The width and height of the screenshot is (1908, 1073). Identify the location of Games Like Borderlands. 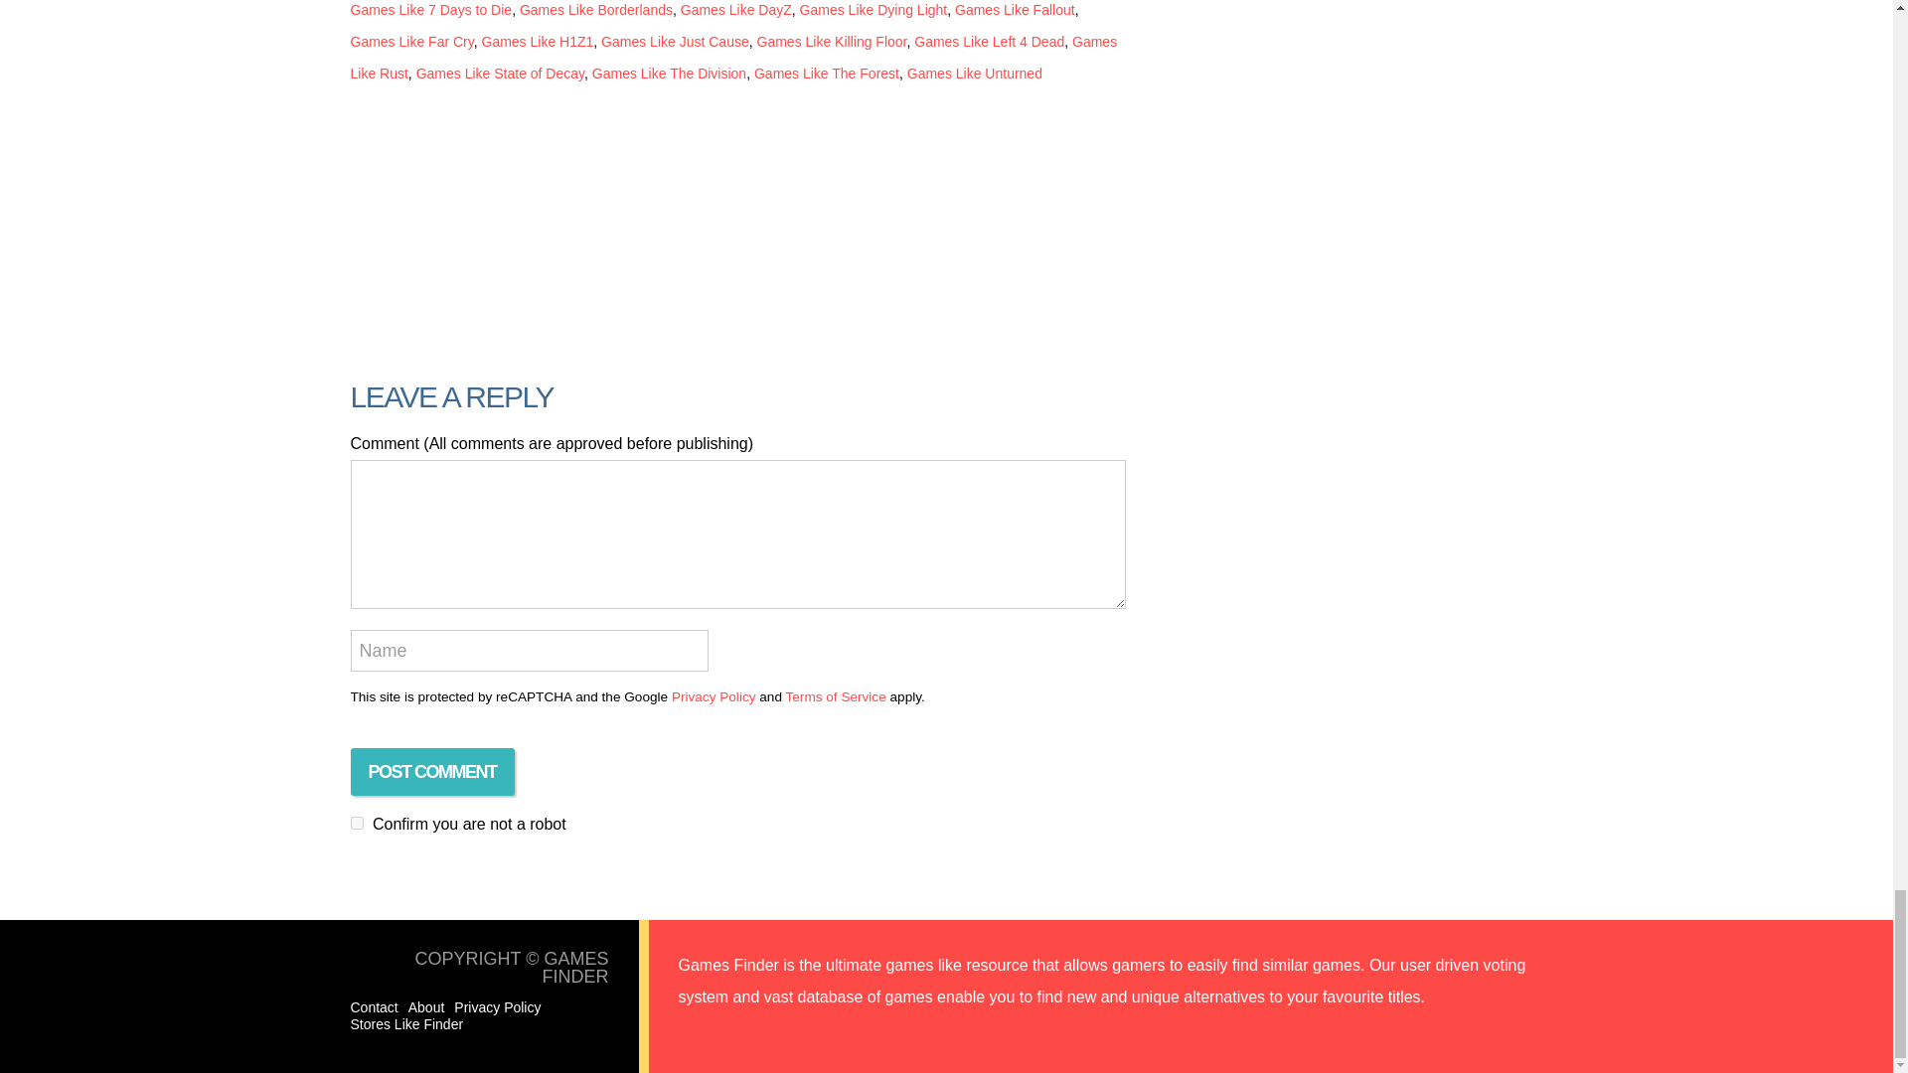
(596, 10).